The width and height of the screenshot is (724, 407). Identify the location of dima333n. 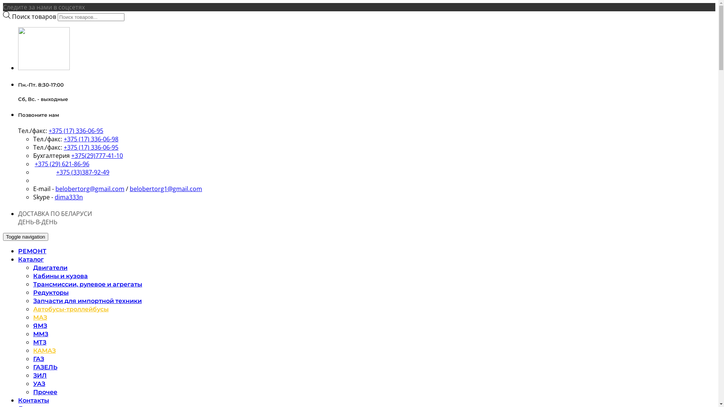
(69, 197).